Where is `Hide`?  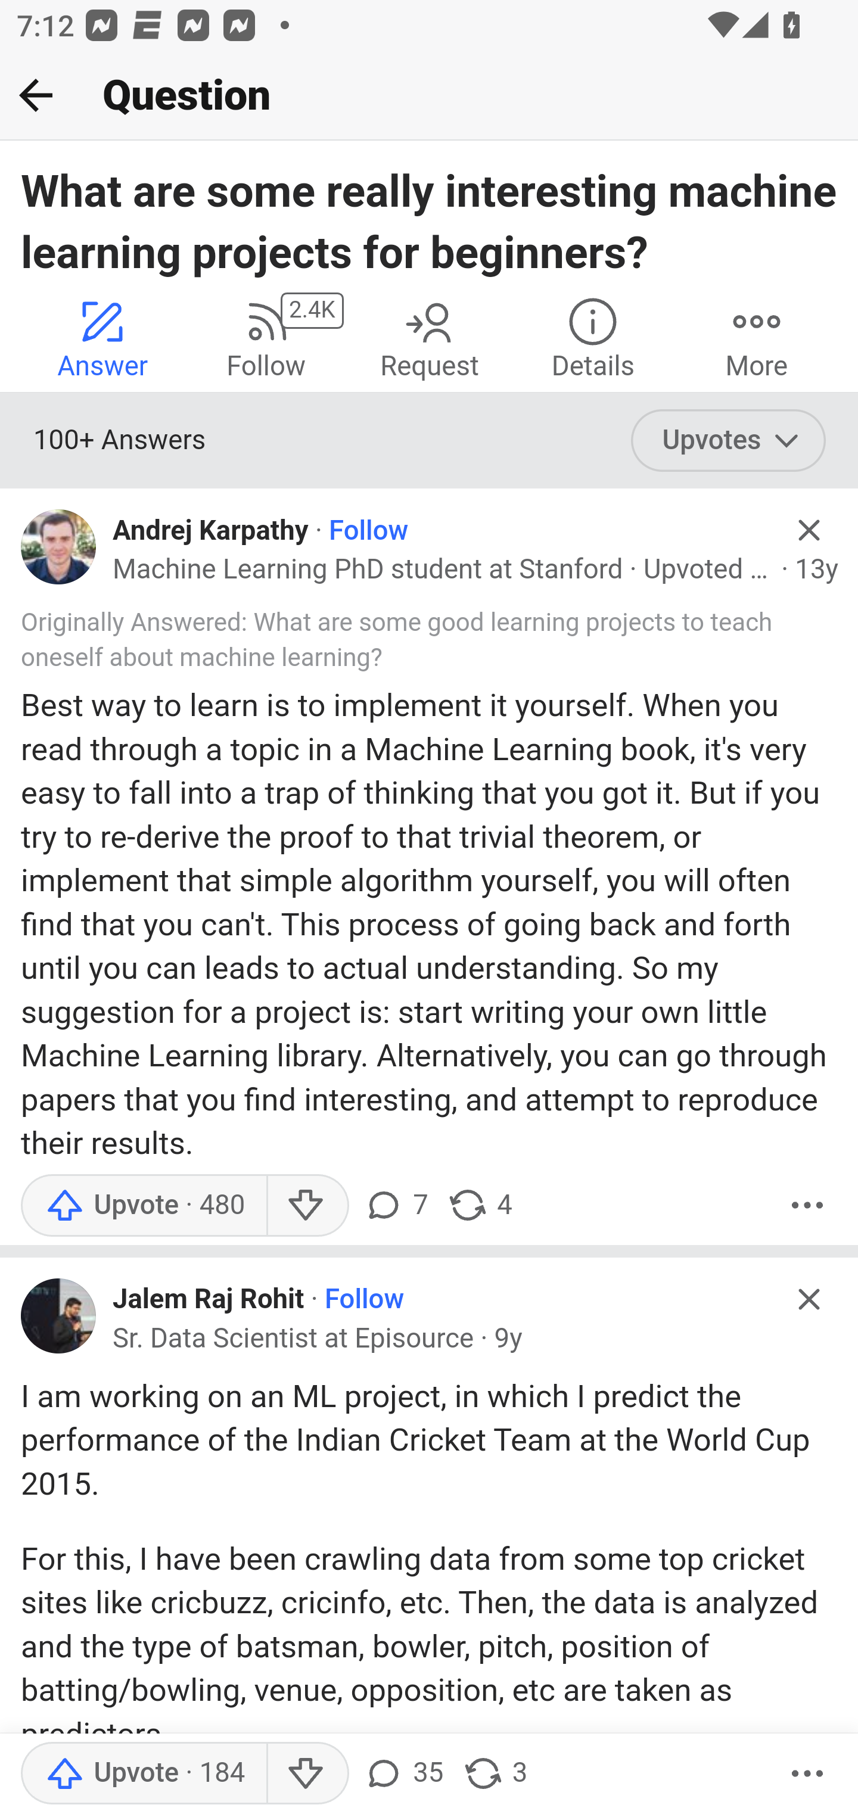 Hide is located at coordinates (809, 1298).